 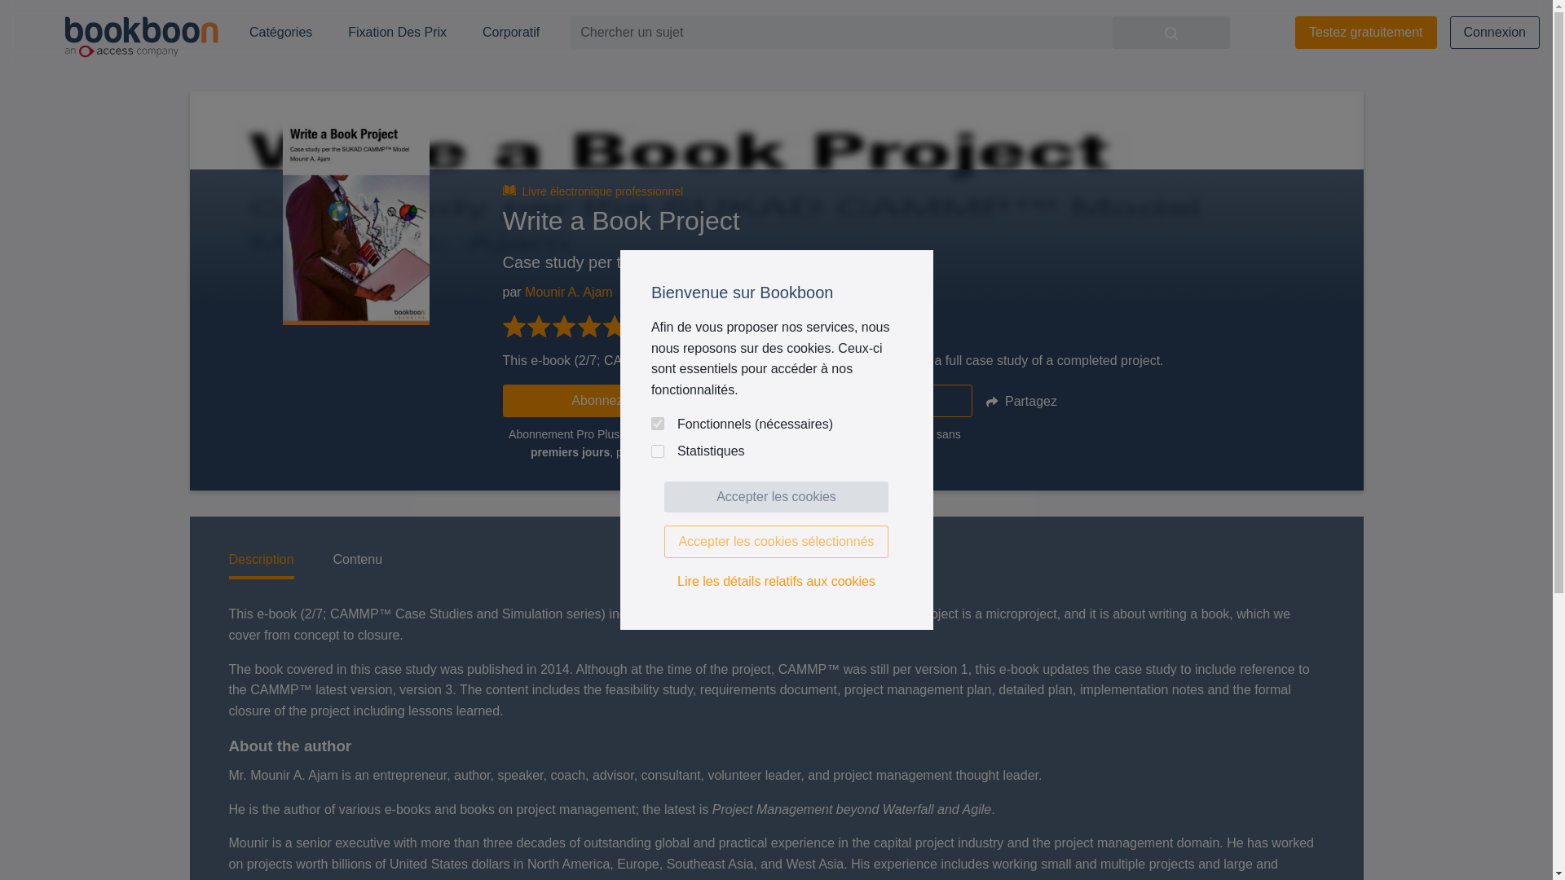 I want to click on Accepter les cookies, so click(x=776, y=496).